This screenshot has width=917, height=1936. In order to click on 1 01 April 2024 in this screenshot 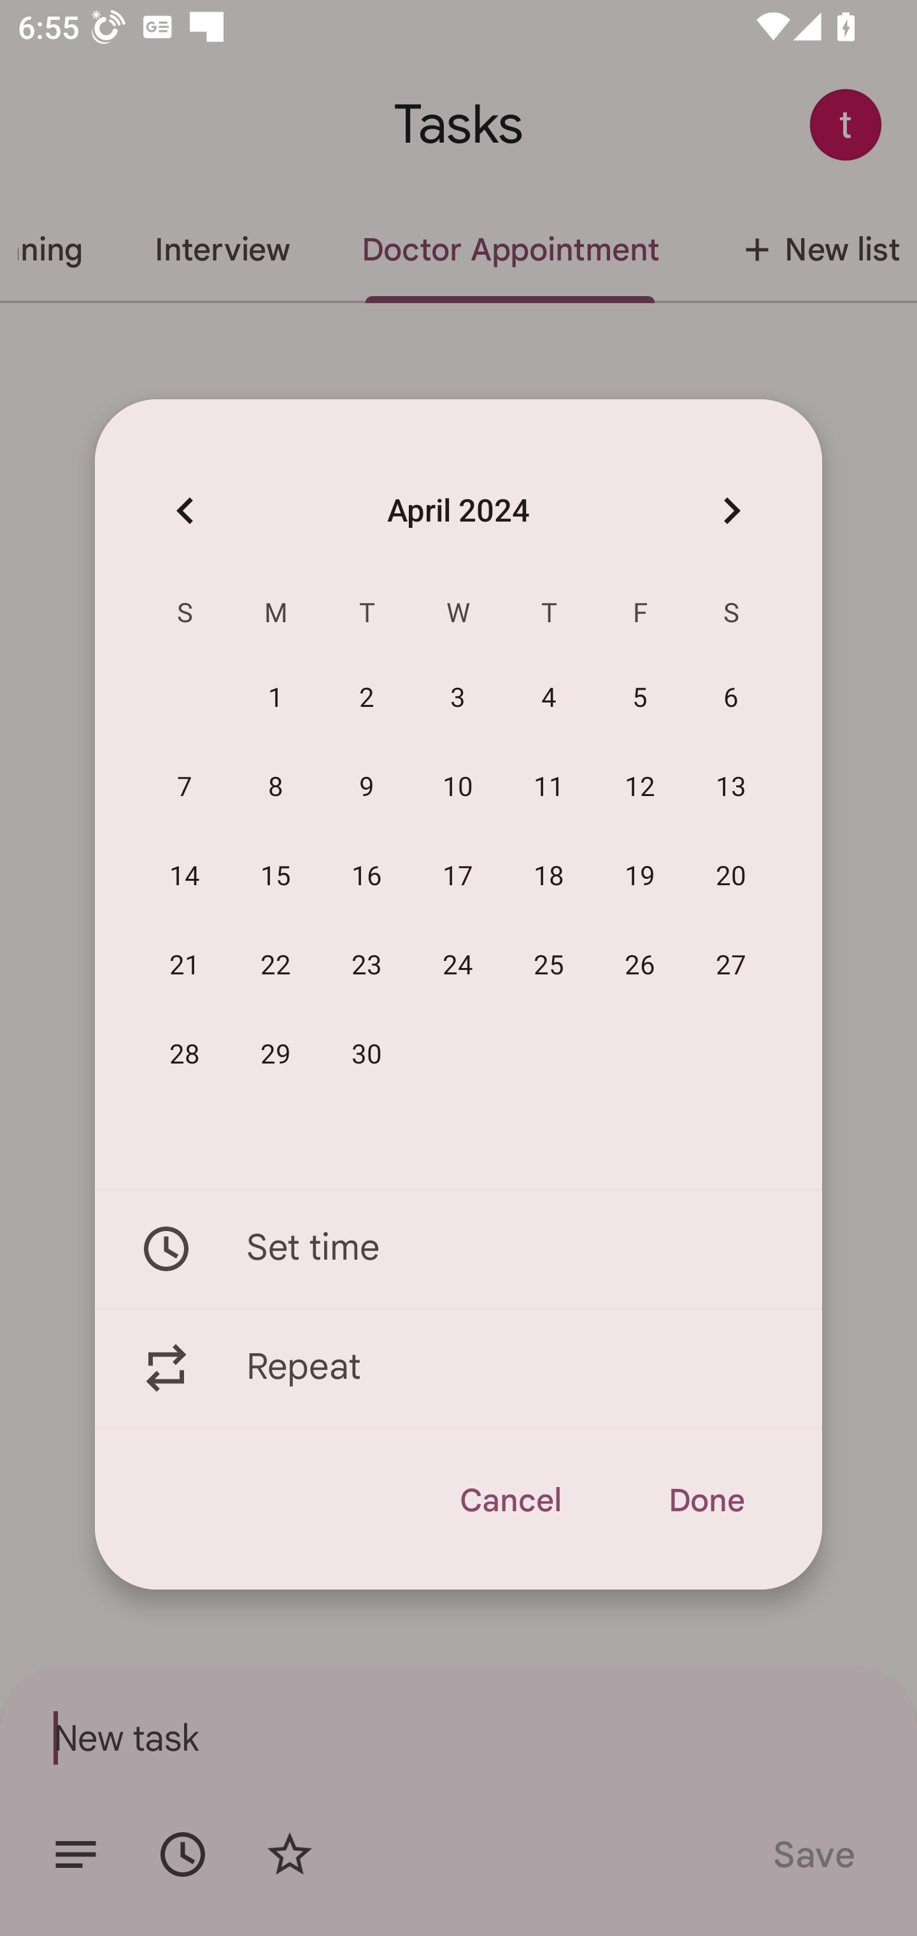, I will do `click(276, 699)`.